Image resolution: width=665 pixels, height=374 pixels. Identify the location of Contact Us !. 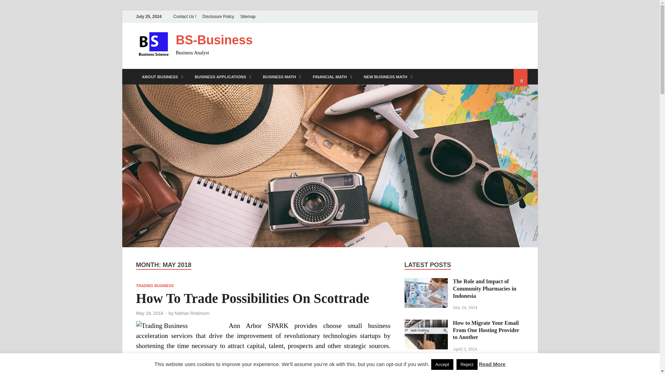
(185, 16).